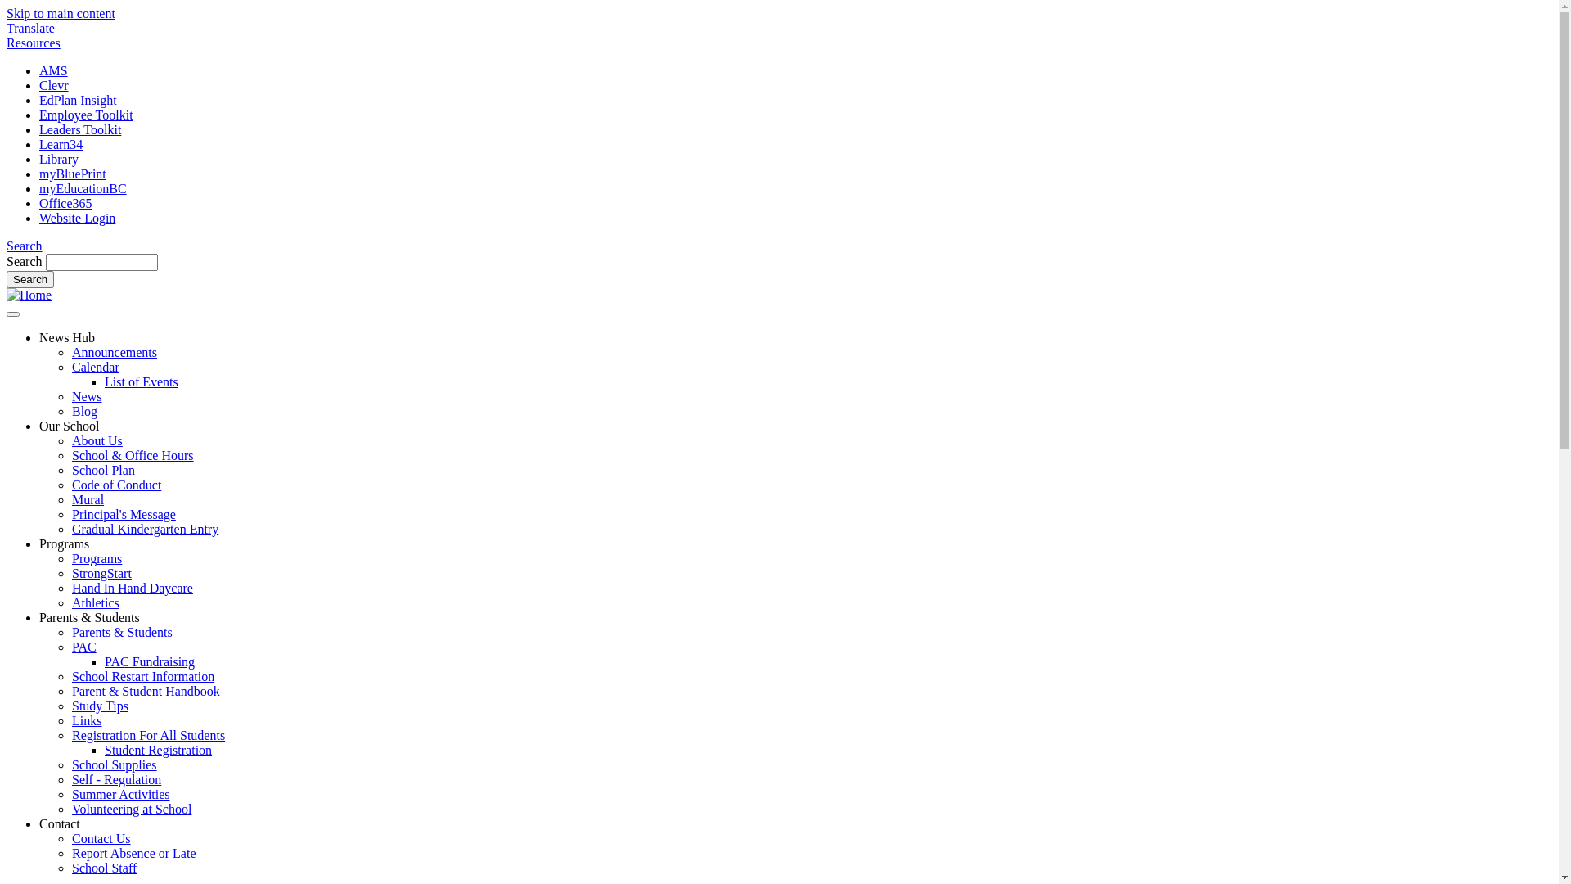  I want to click on Office365, so click(65, 203).